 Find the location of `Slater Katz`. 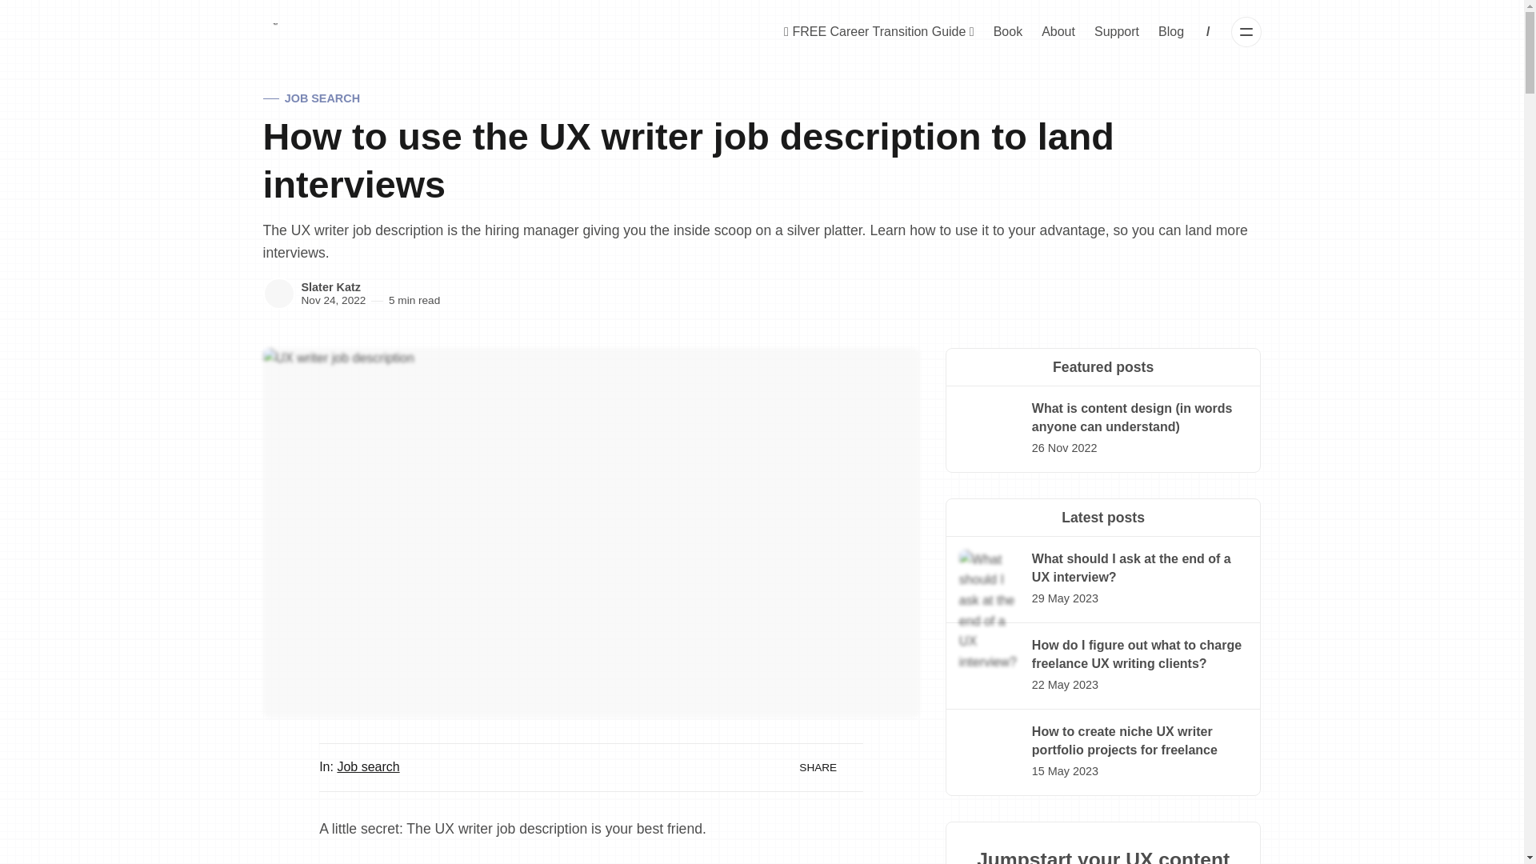

Slater Katz is located at coordinates (330, 287).